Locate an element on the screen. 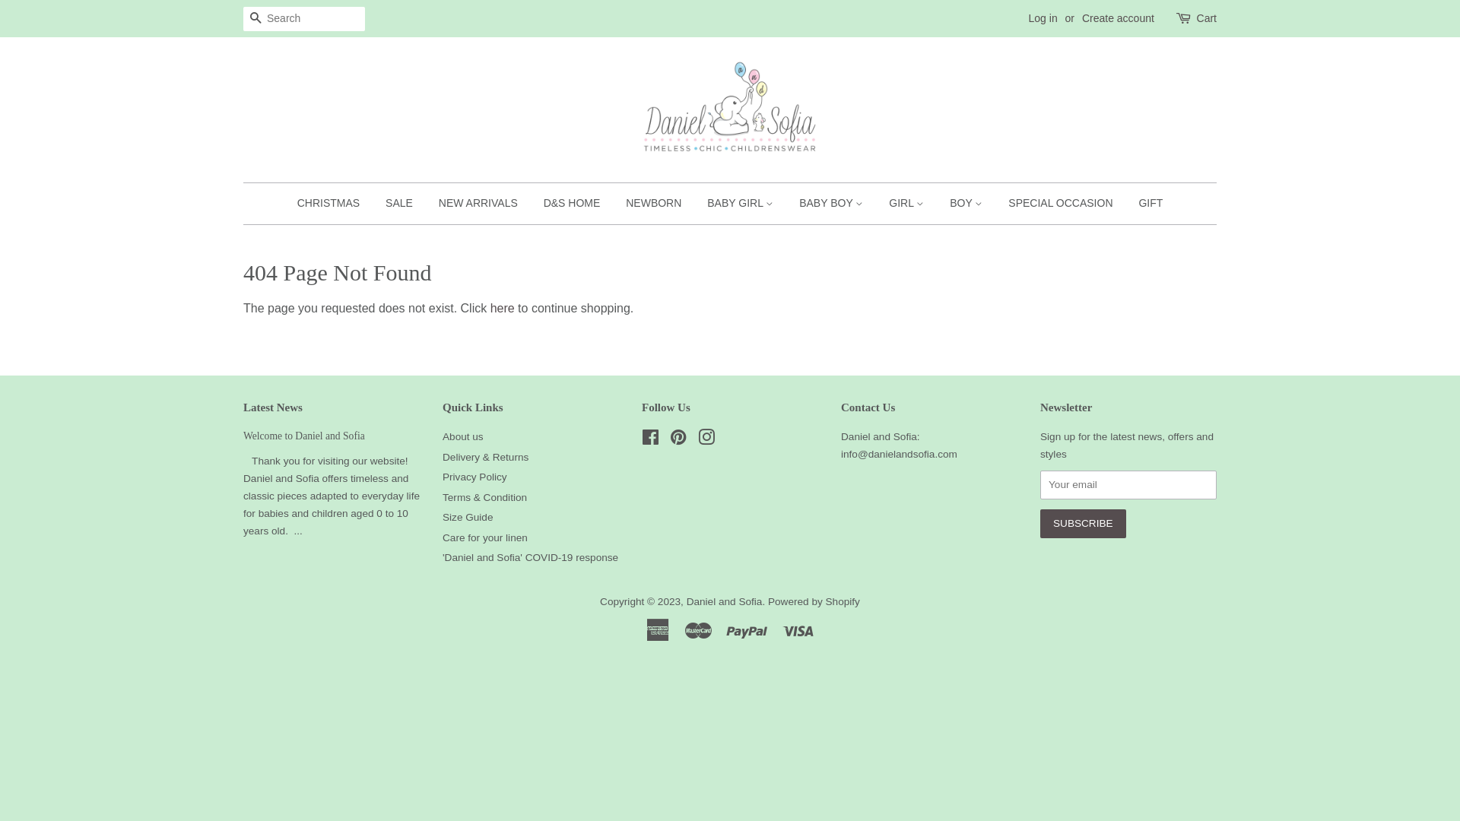 The width and height of the screenshot is (1460, 821). GIRL is located at coordinates (906, 204).